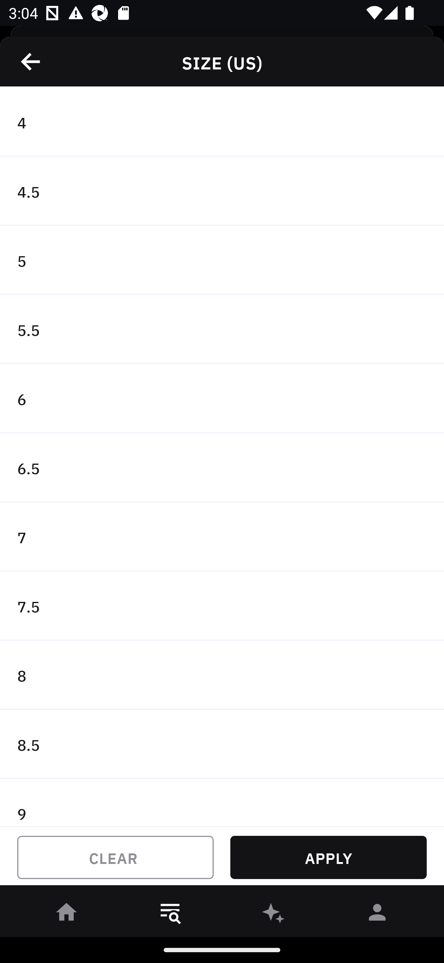 The image size is (444, 963). I want to click on 󱎸, so click(170, 914).